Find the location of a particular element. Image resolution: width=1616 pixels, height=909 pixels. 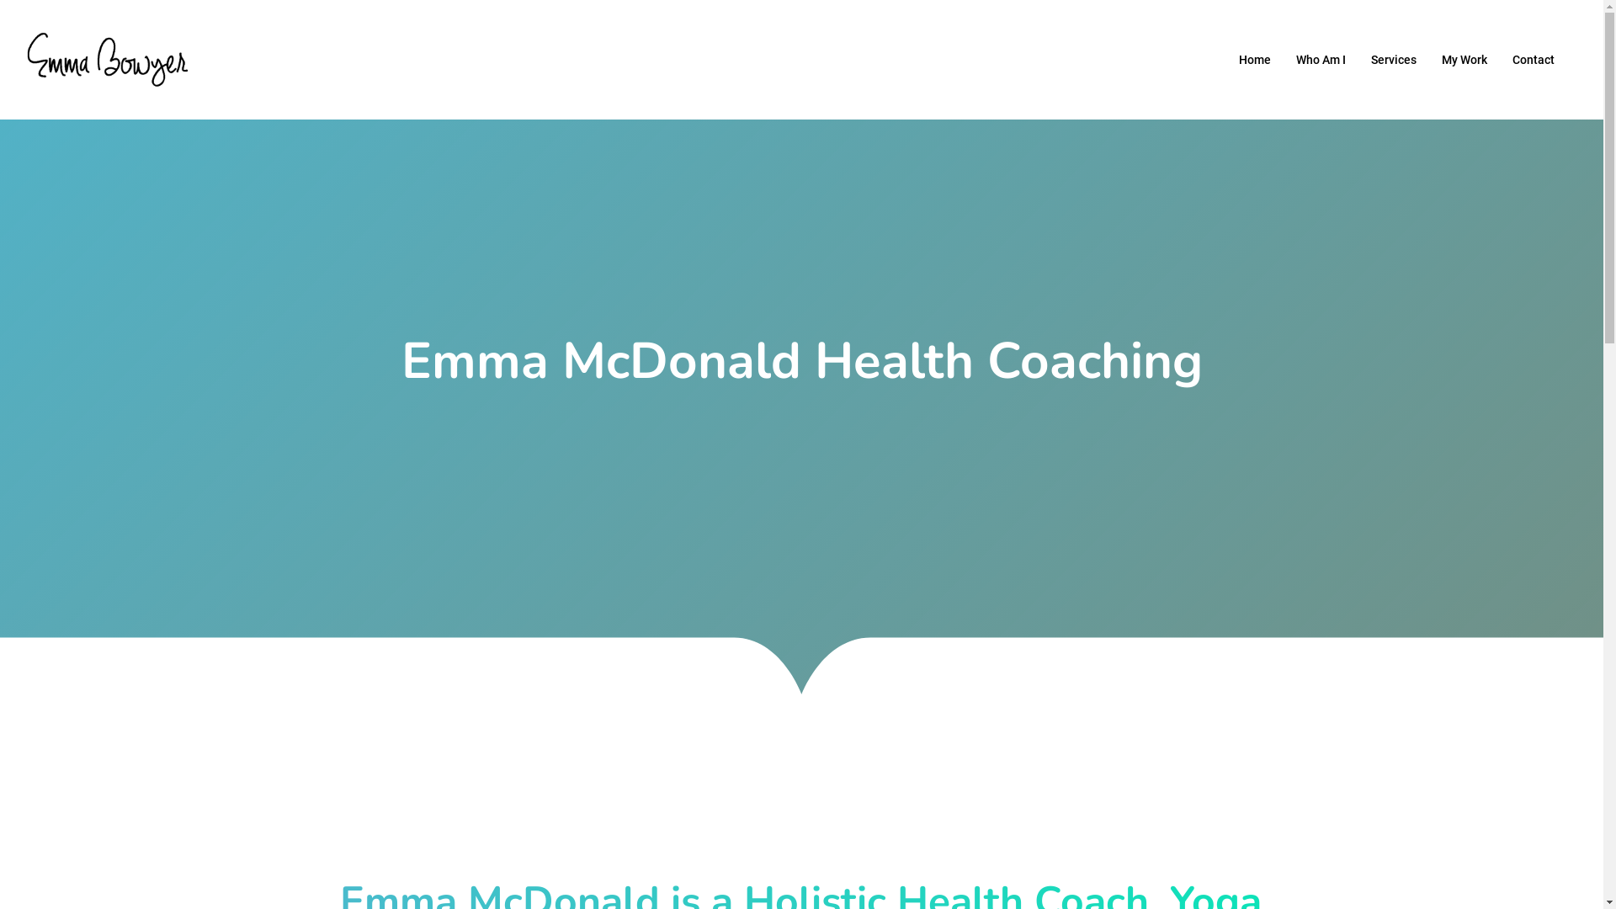

Home is located at coordinates (1255, 59).